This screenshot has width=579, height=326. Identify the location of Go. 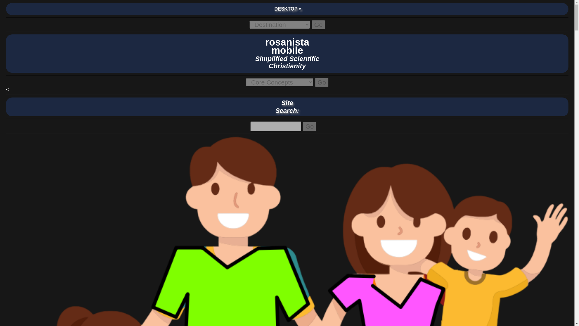
(309, 126).